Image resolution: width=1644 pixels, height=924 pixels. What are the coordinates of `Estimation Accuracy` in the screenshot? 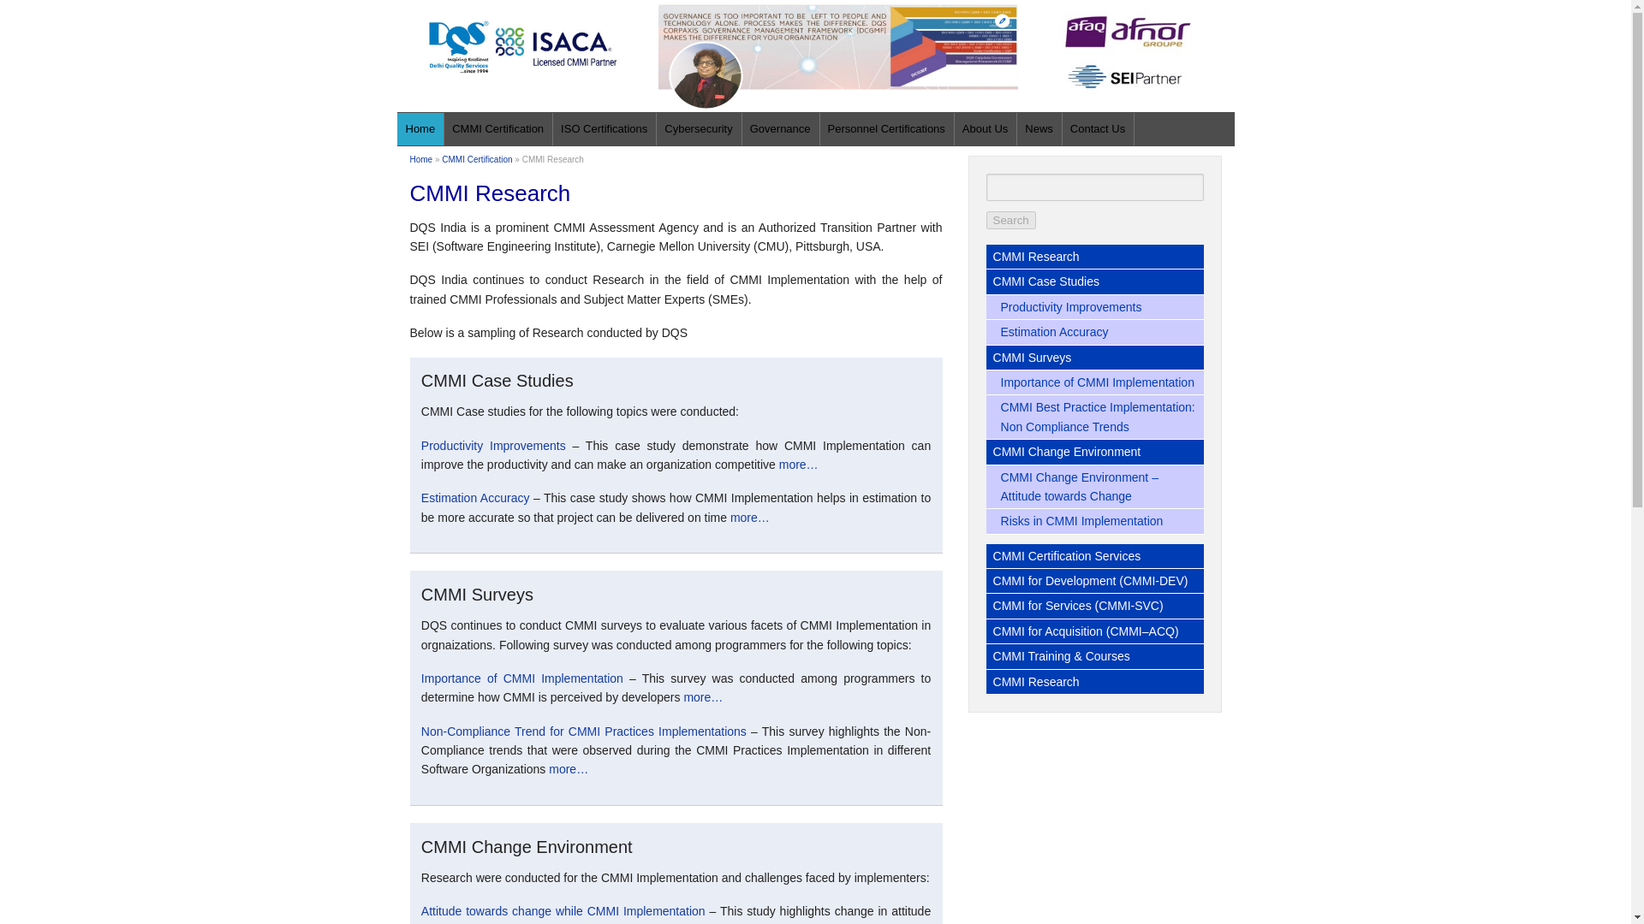 It's located at (1094, 332).